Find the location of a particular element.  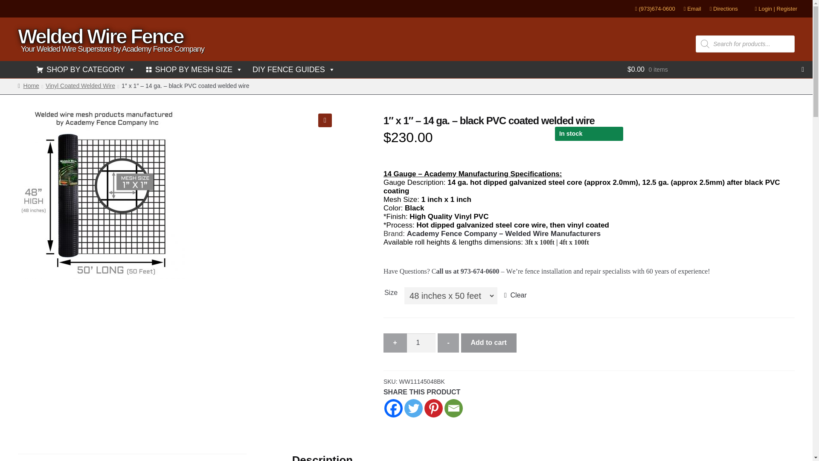

Directions is located at coordinates (723, 9).